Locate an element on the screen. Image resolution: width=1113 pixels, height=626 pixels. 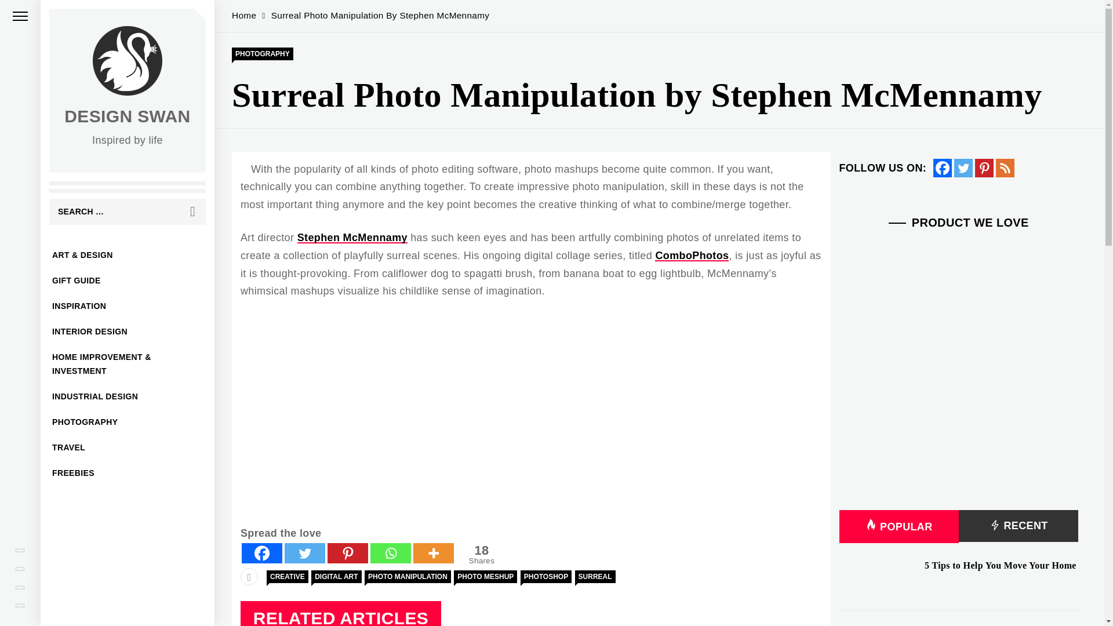
PHOTOGRAPHY is located at coordinates (481, 554).